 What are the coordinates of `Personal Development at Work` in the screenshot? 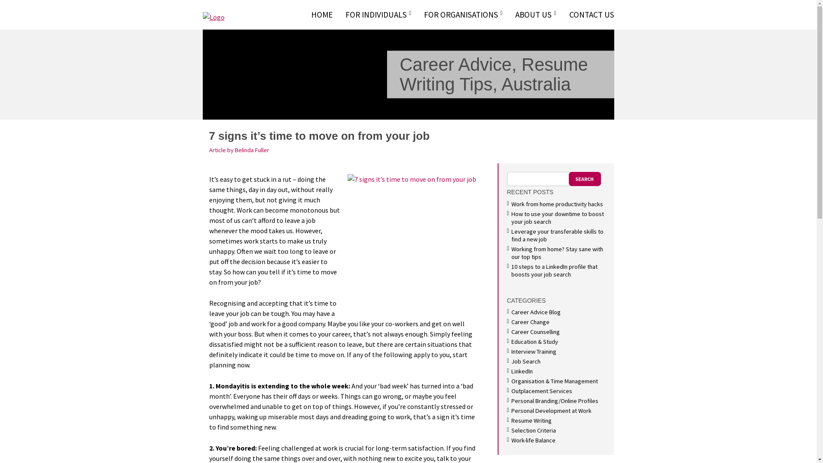 It's located at (551, 411).